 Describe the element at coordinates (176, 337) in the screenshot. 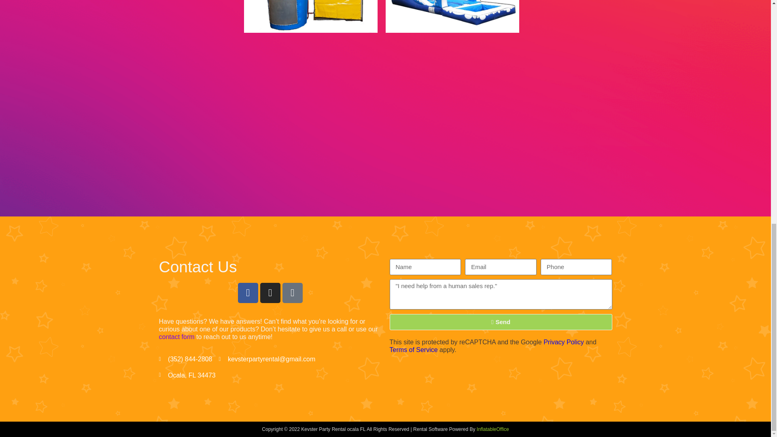

I see `contact form` at that location.